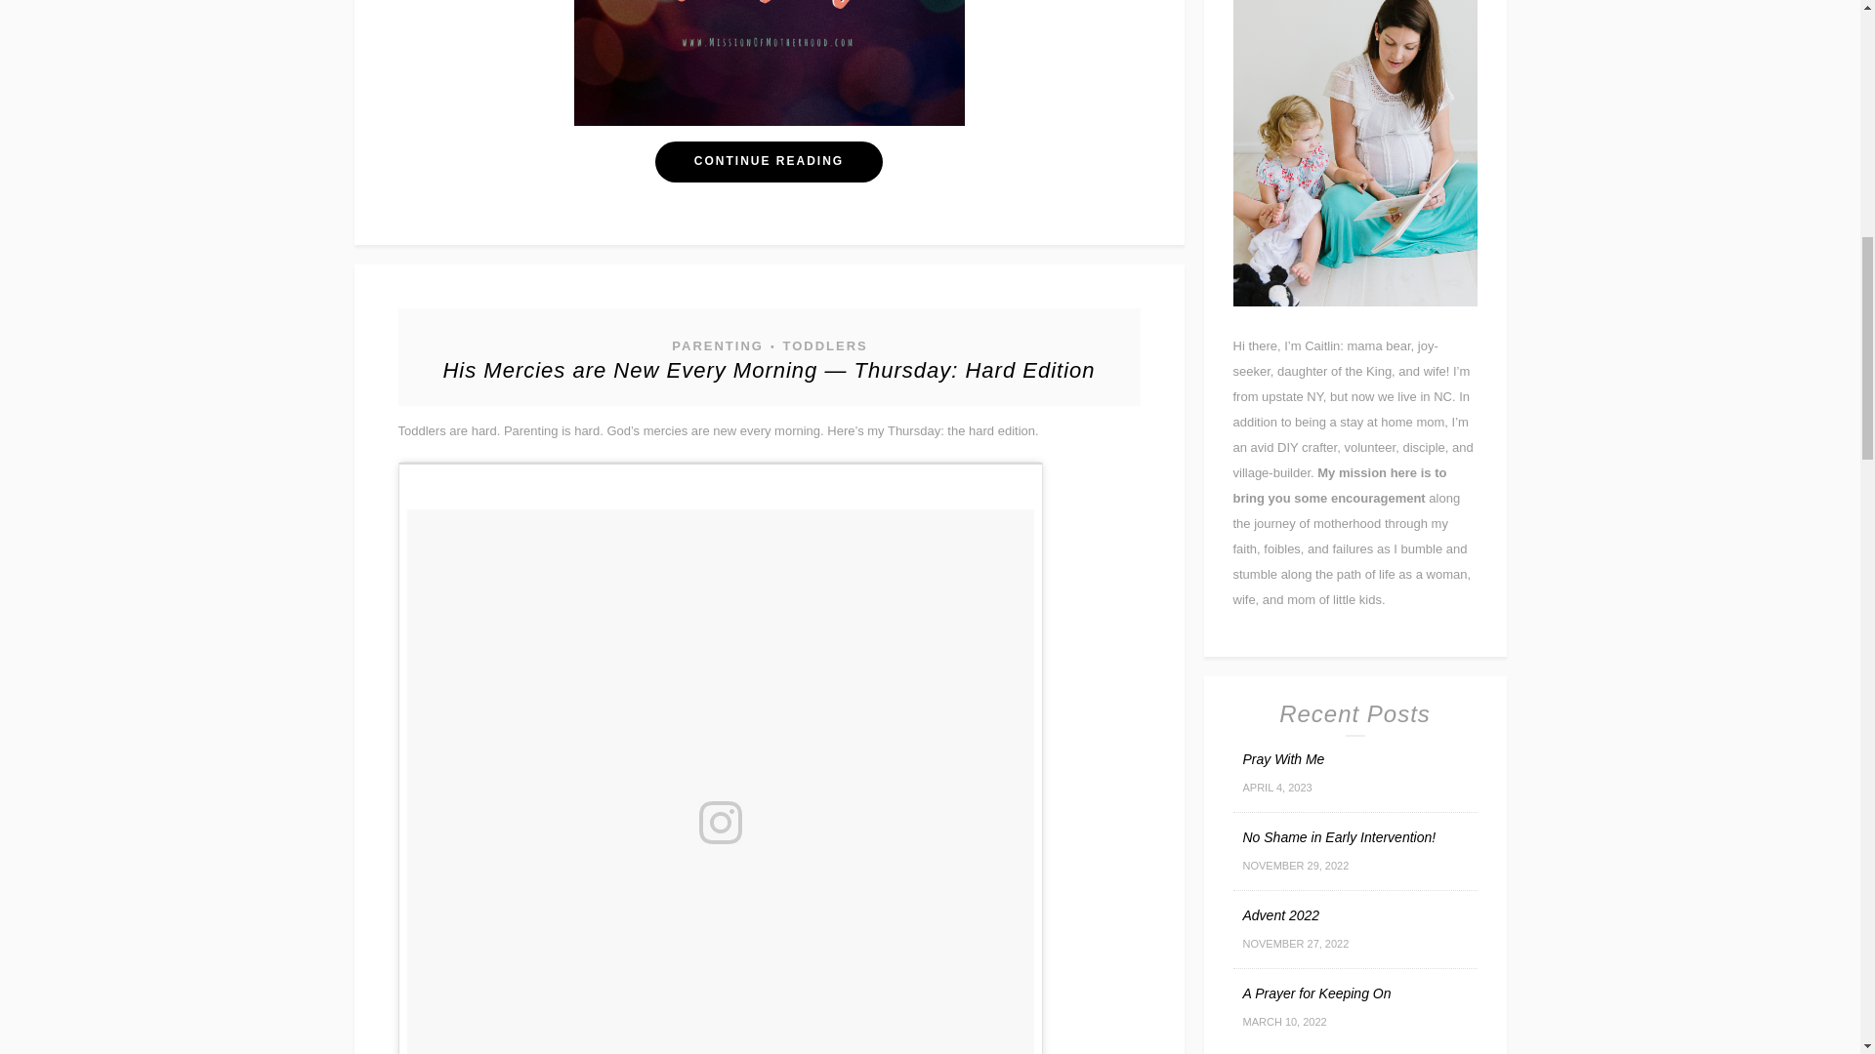 The image size is (1875, 1054). Describe the element at coordinates (769, 161) in the screenshot. I see `CONTINUE READING` at that location.